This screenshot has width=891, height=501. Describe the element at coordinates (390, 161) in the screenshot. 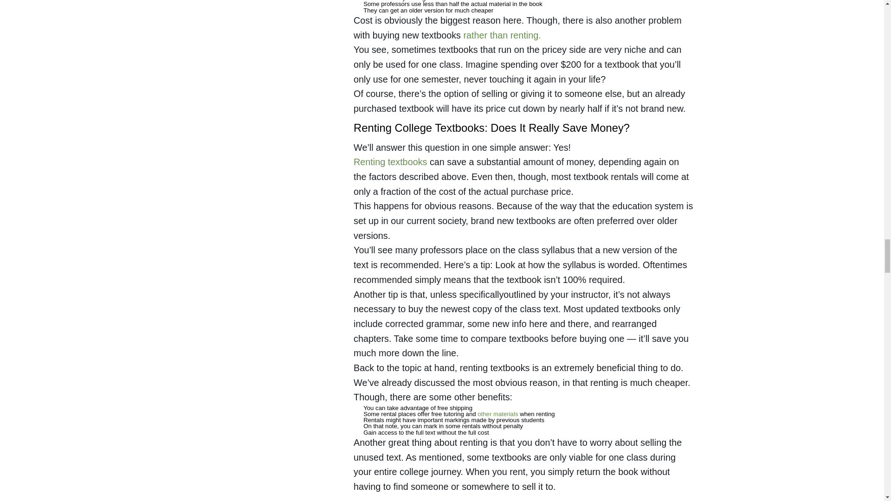

I see `Renting textbooks` at that location.